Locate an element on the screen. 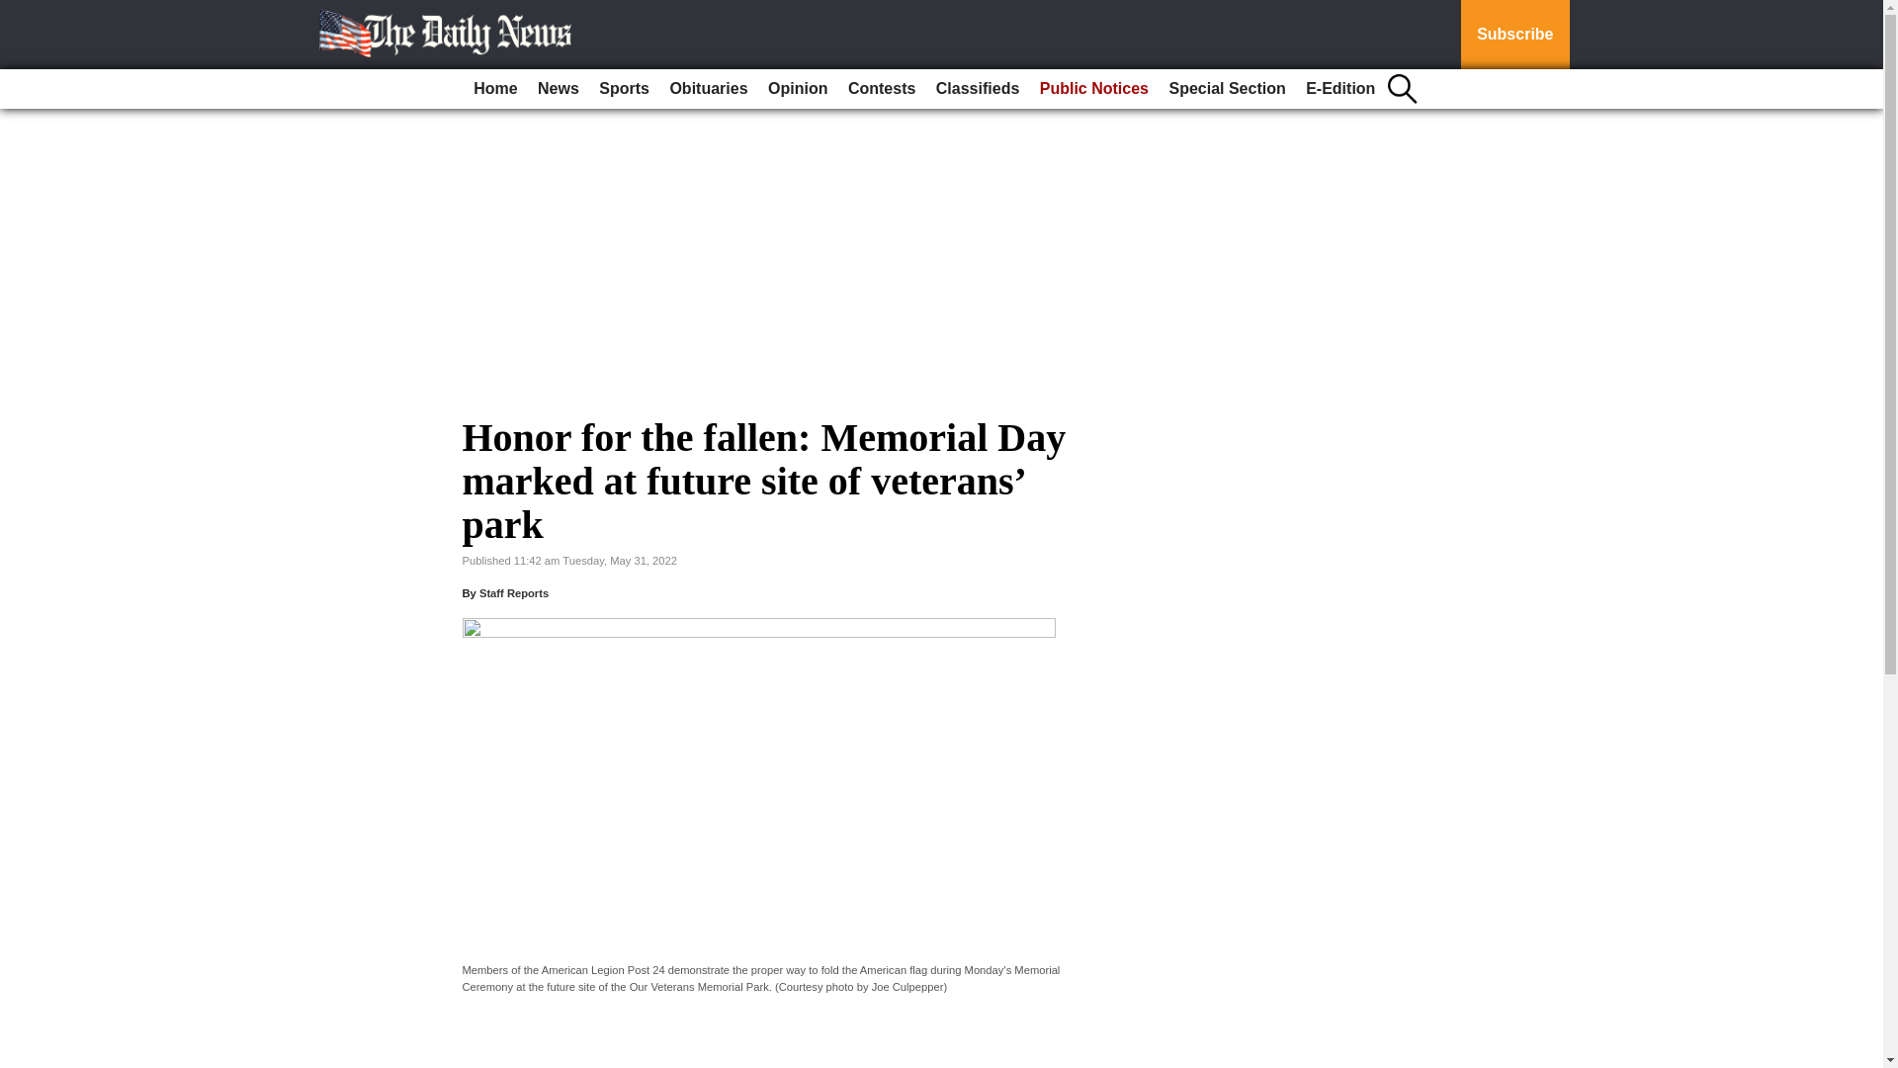 This screenshot has height=1068, width=1898. Staff Reports is located at coordinates (514, 593).